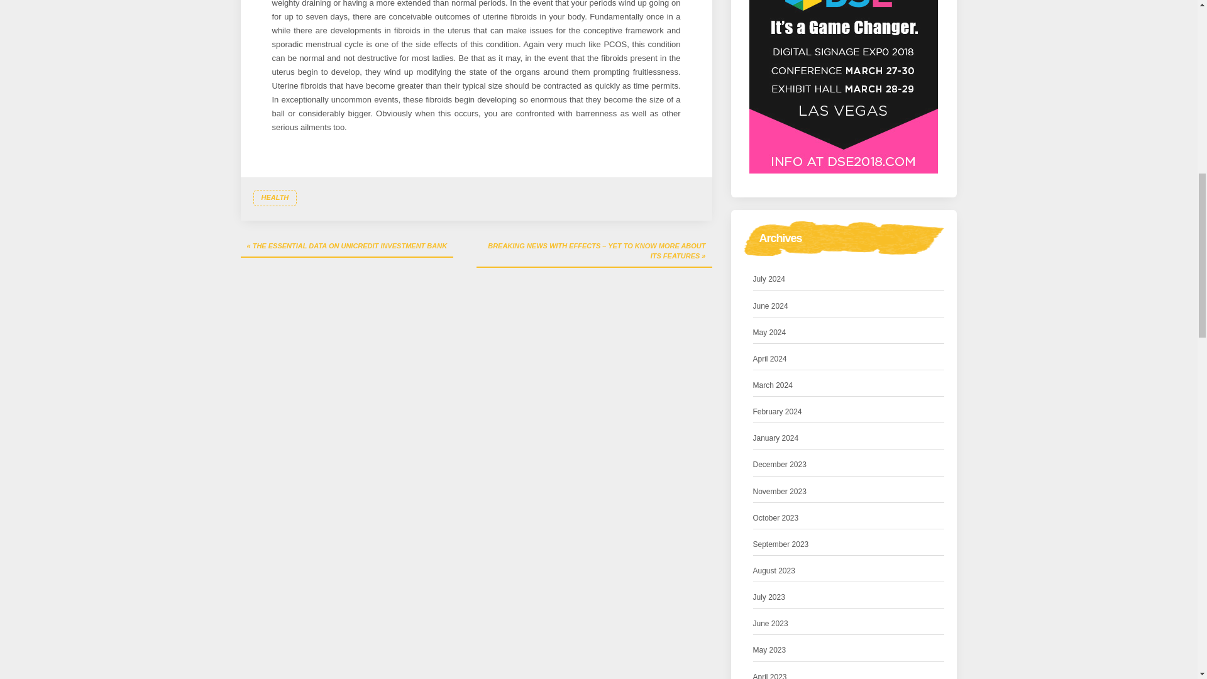 This screenshot has width=1207, height=679. What do you see at coordinates (780, 465) in the screenshot?
I see `December 2023` at bounding box center [780, 465].